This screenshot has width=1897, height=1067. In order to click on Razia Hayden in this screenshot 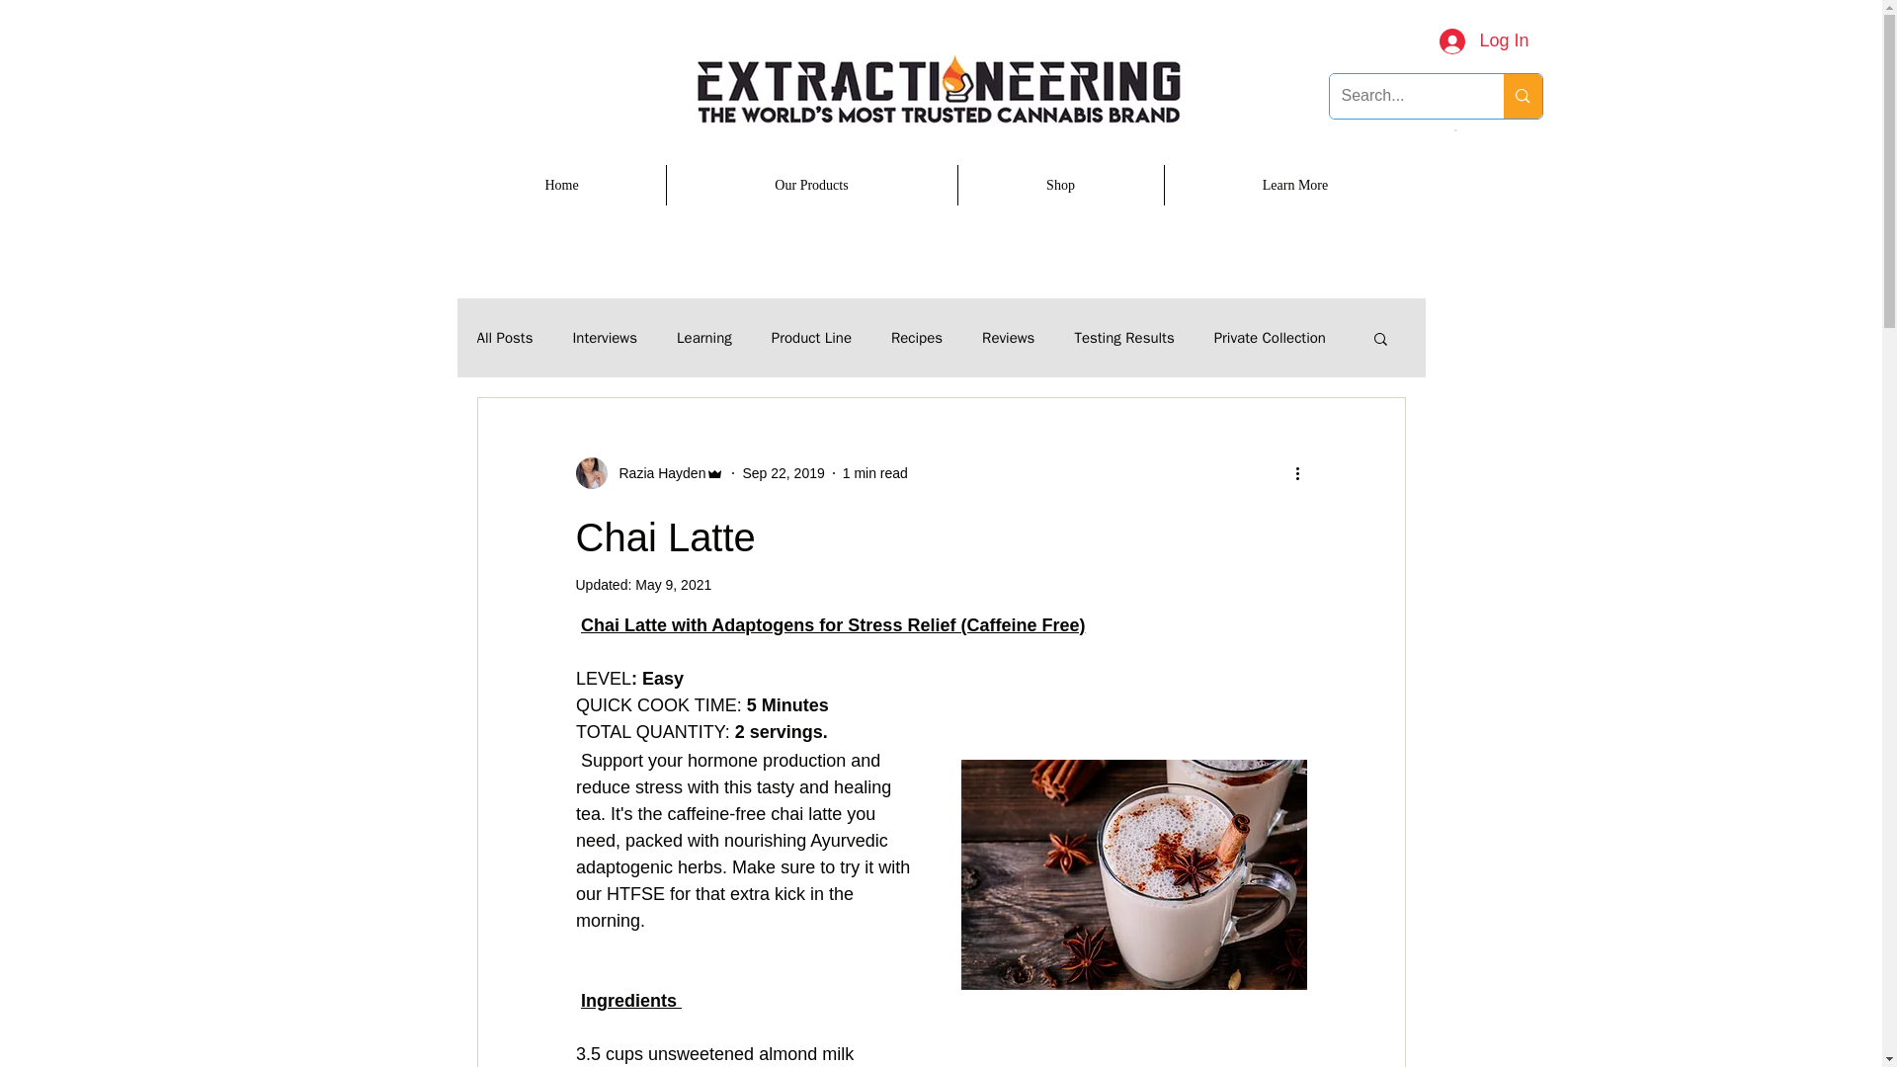, I will do `click(649, 472)`.